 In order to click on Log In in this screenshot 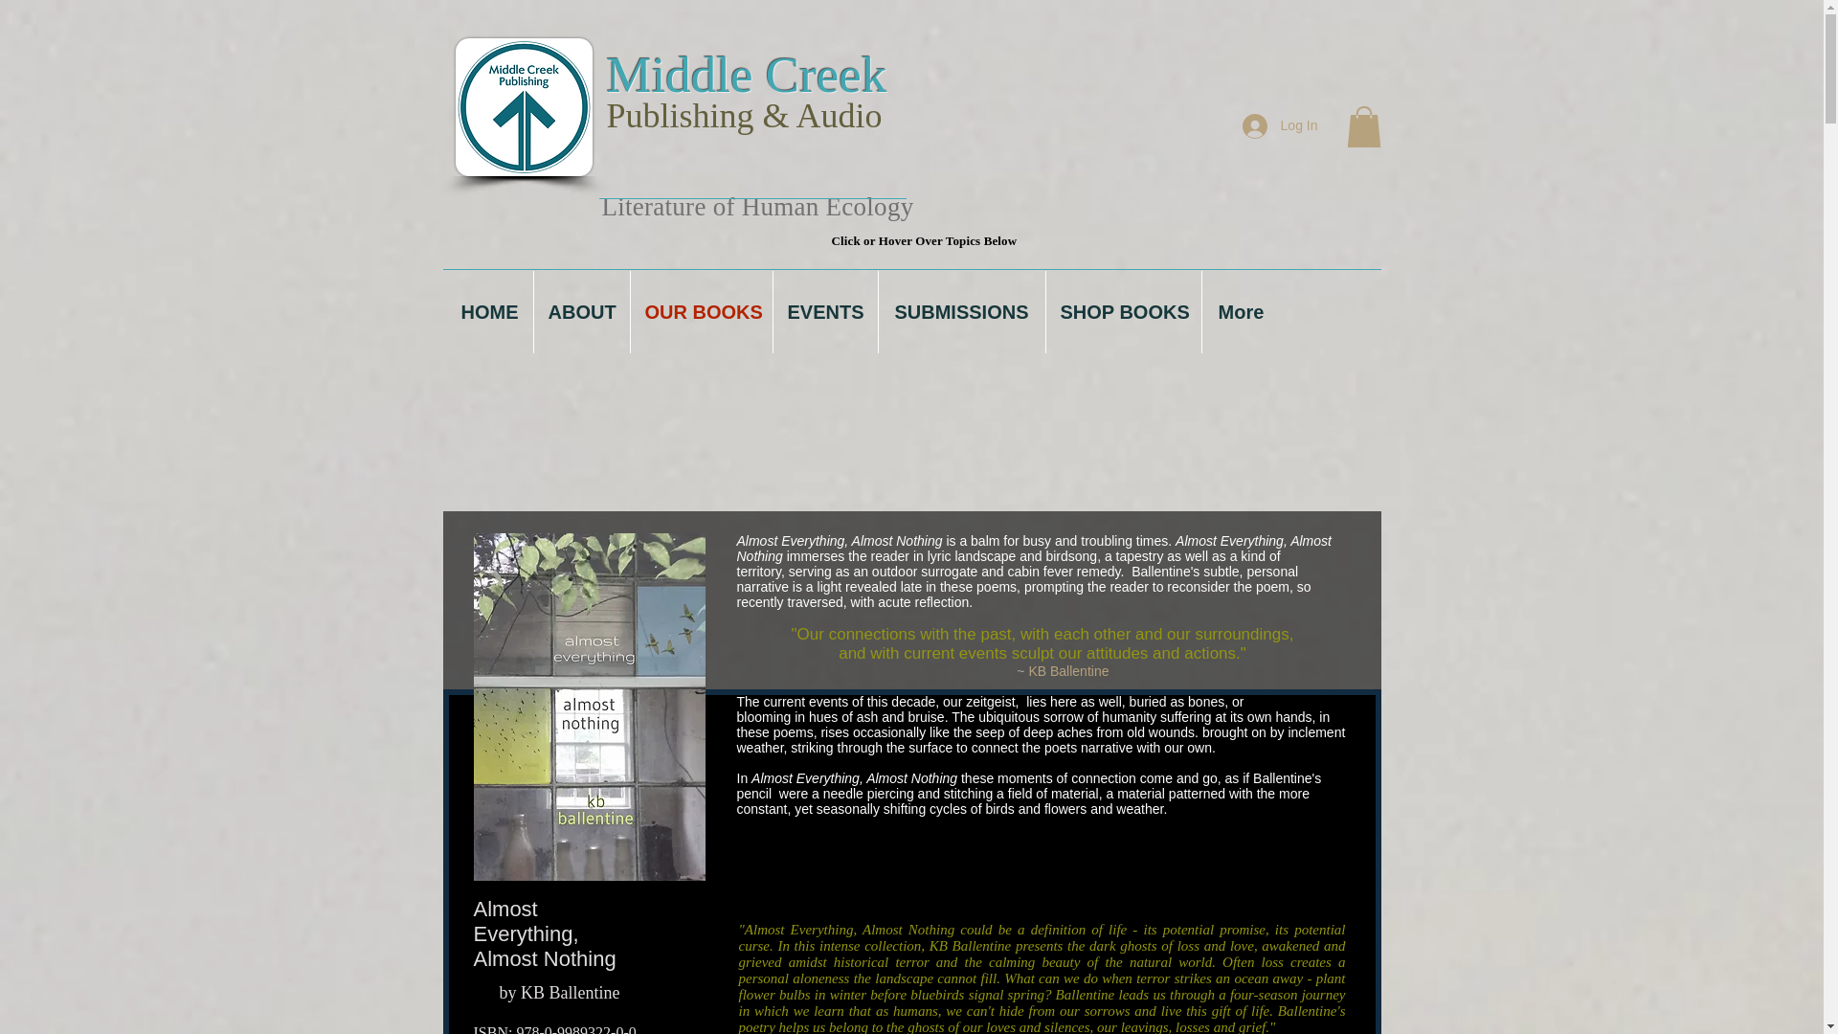, I will do `click(1280, 126)`.